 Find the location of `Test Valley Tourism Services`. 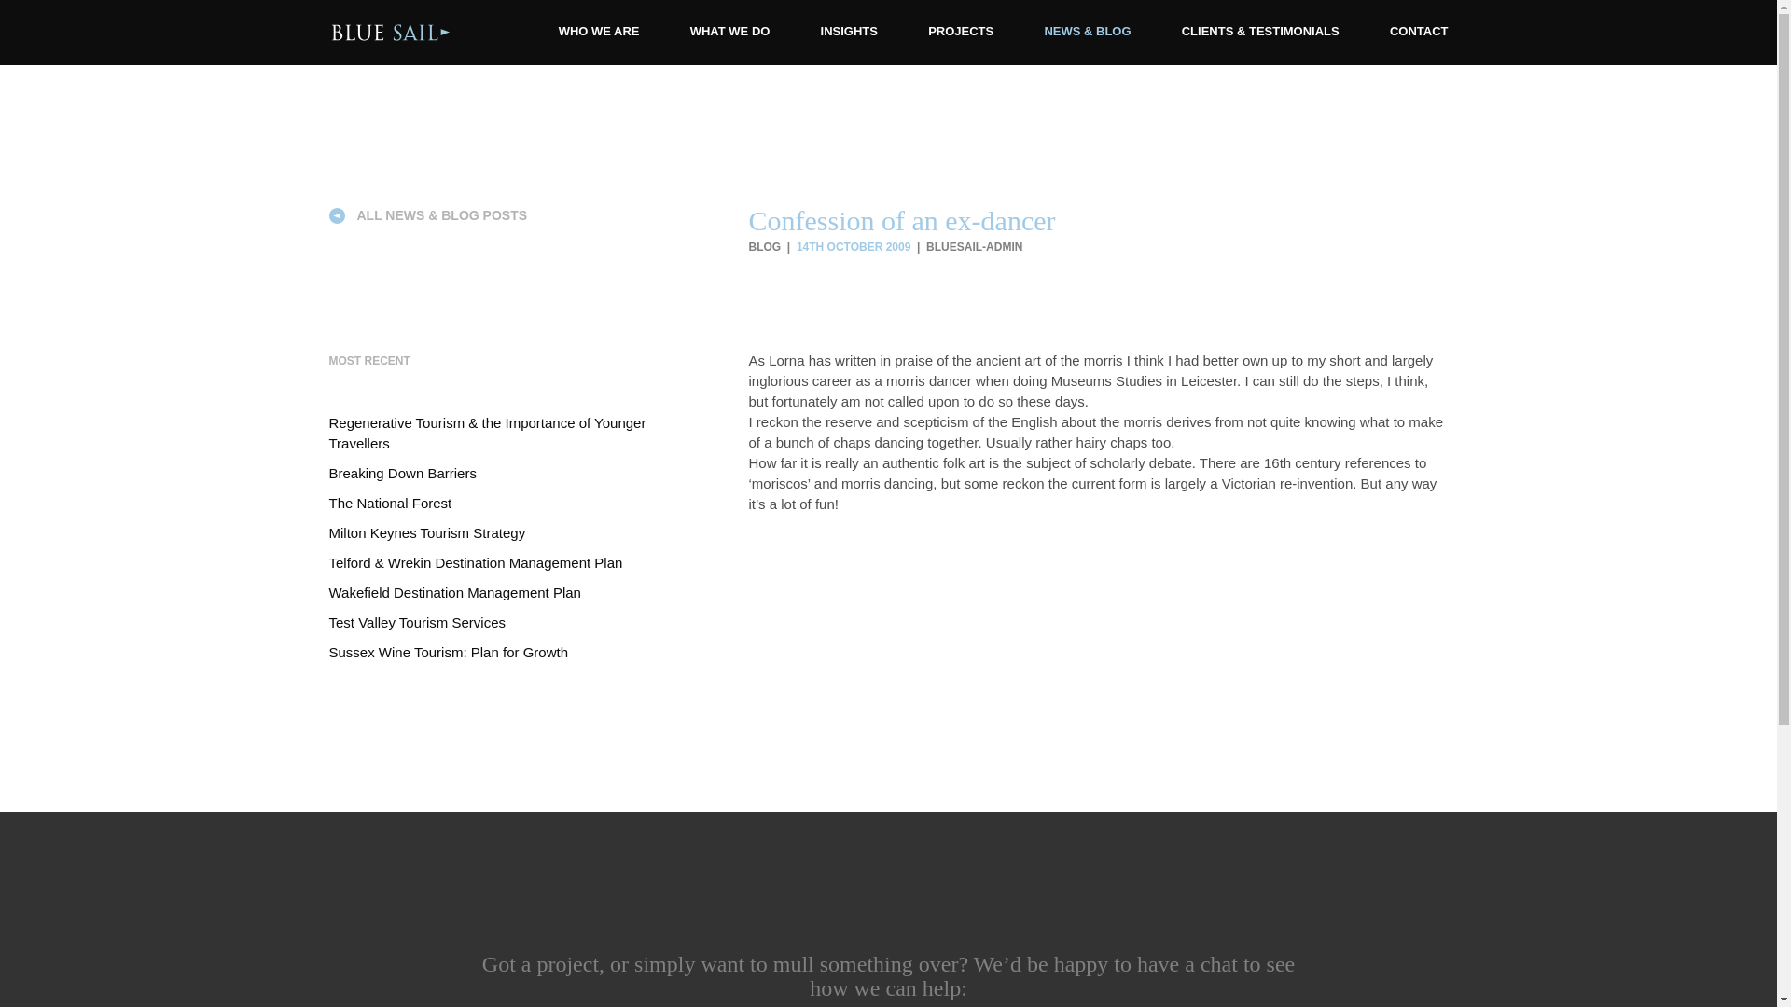

Test Valley Tourism Services is located at coordinates (416, 622).